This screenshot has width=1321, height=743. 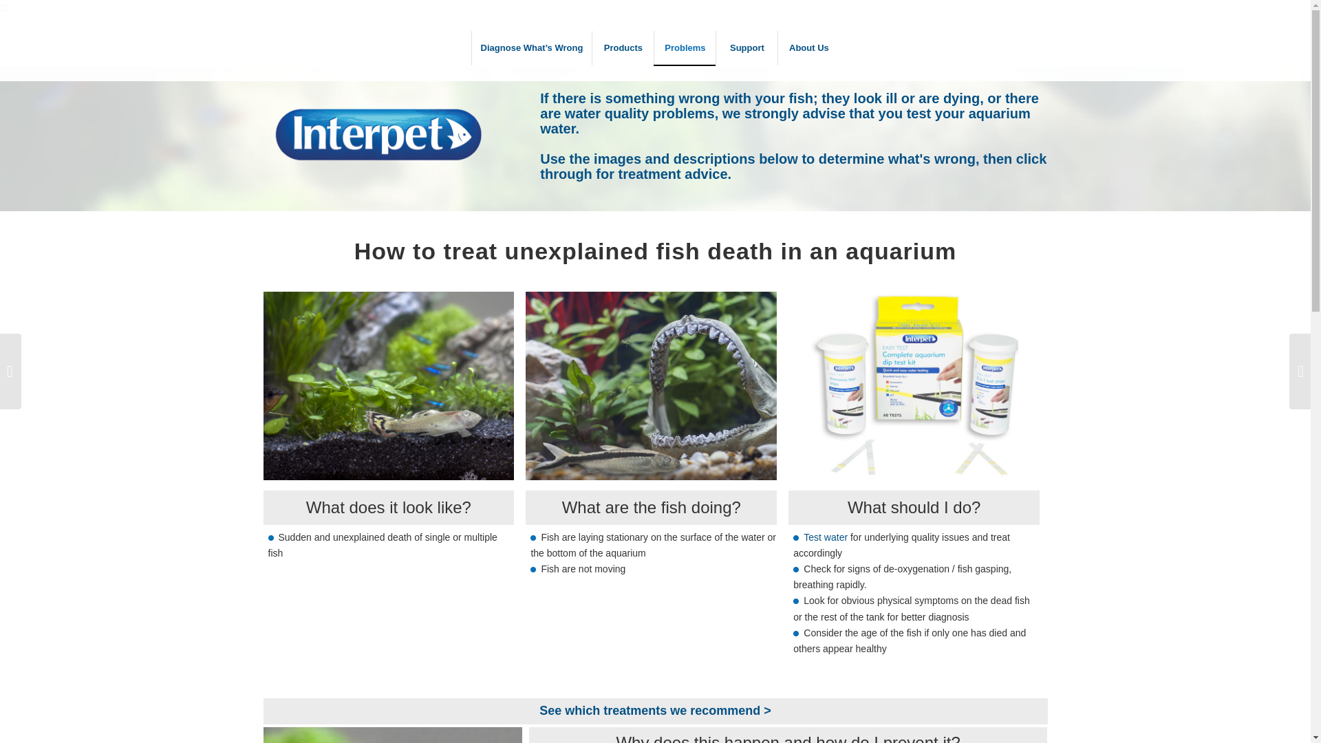 What do you see at coordinates (623, 48) in the screenshot?
I see `Logo` at bounding box center [623, 48].